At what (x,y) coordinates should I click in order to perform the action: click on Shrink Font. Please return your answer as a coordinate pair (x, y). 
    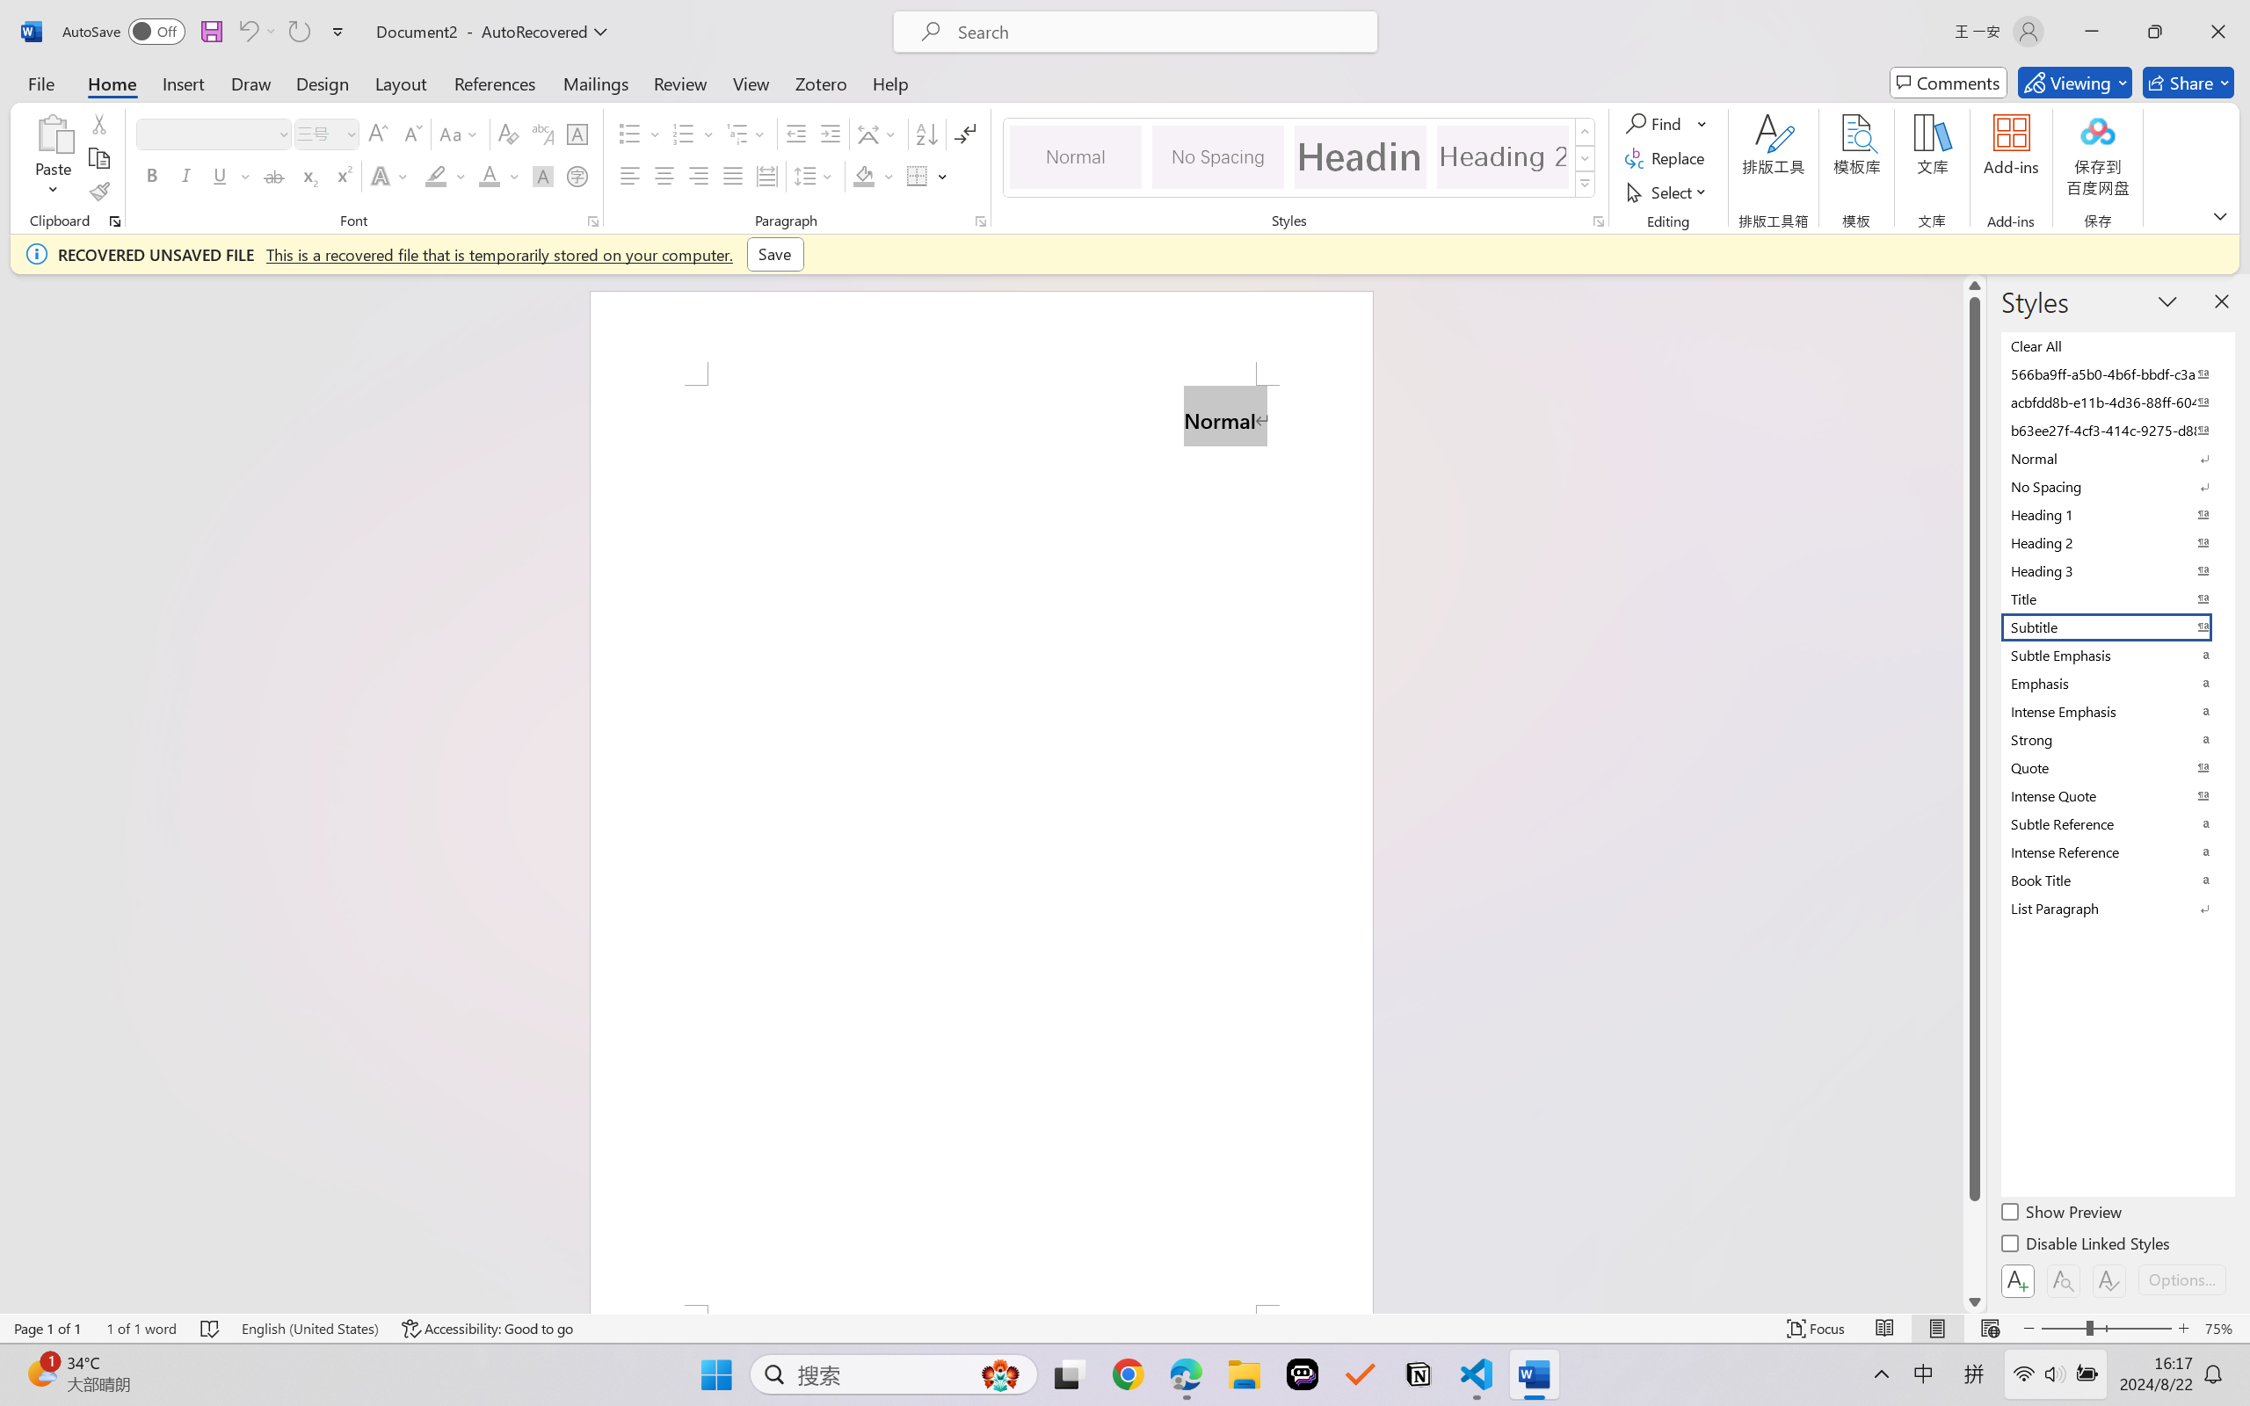
    Looking at the image, I should click on (411, 134).